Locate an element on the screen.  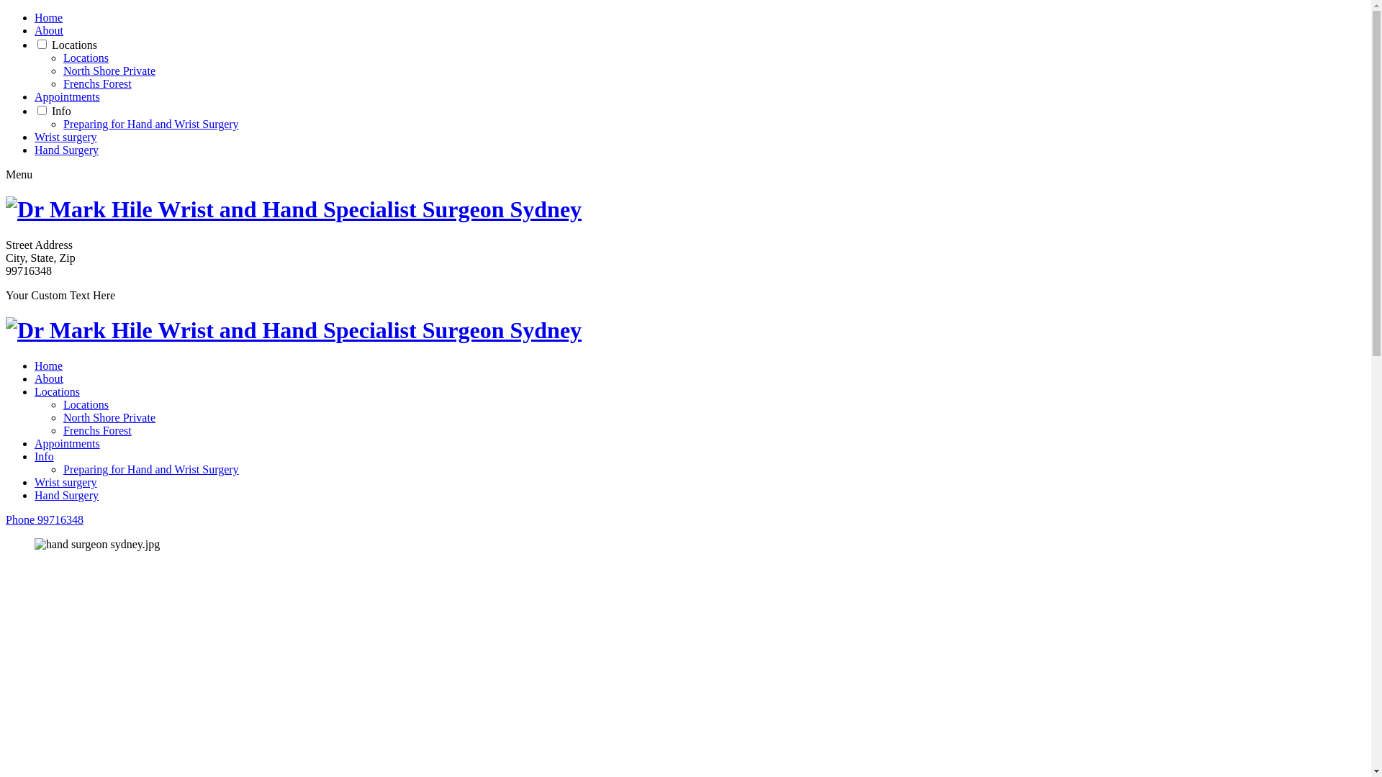
North Shore Private is located at coordinates (109, 417).